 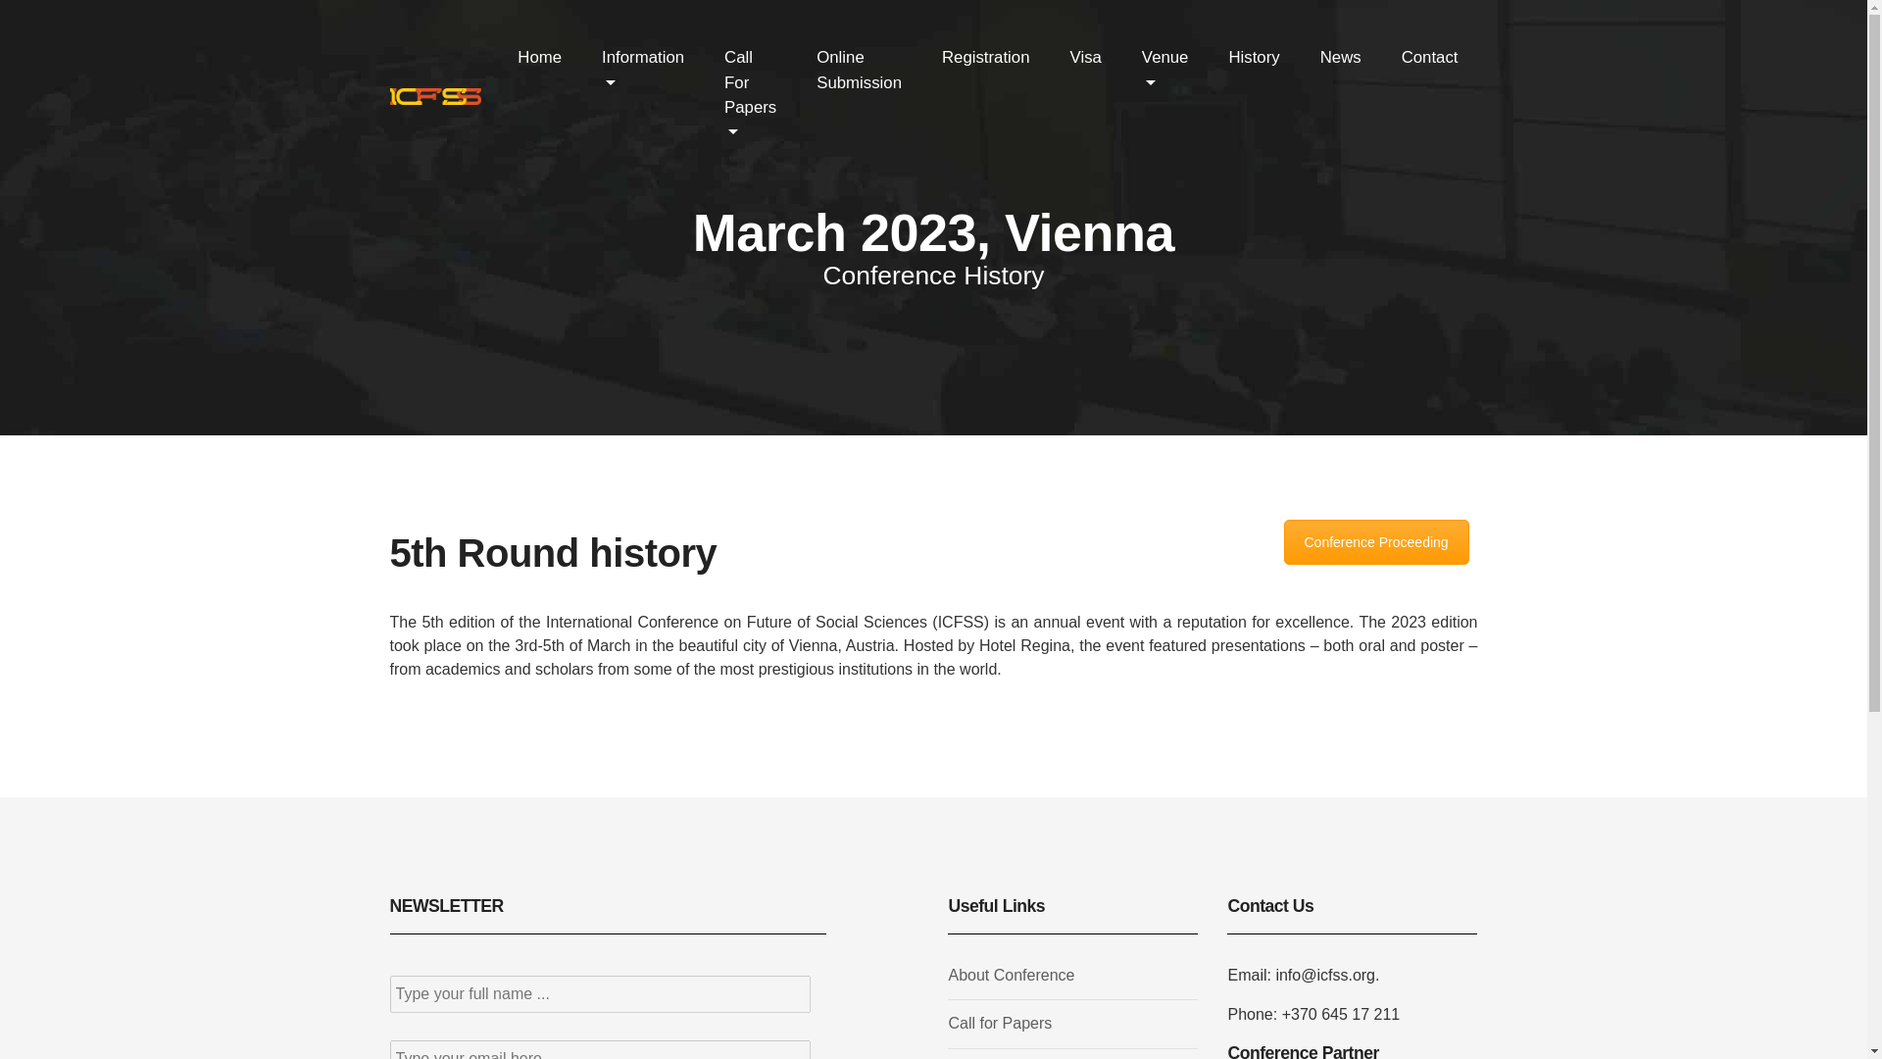 What do you see at coordinates (1341, 57) in the screenshot?
I see `News` at bounding box center [1341, 57].